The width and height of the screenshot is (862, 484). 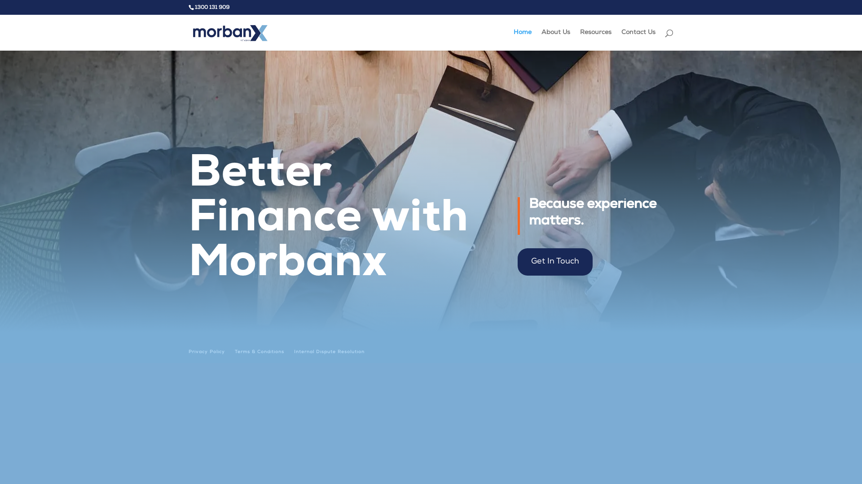 I want to click on Contact Us, so click(x=638, y=40).